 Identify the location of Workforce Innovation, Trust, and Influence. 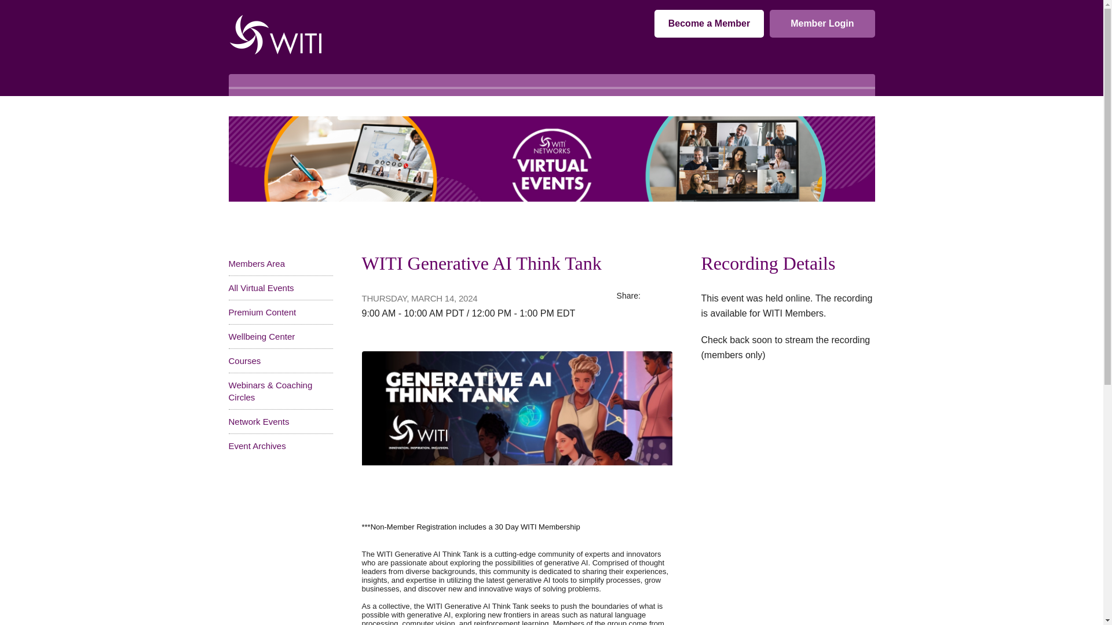
(275, 34).